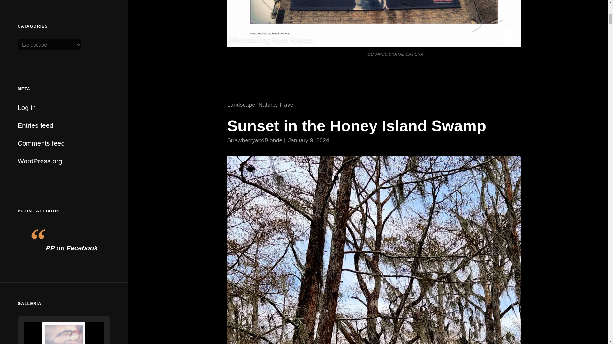 Image resolution: width=613 pixels, height=344 pixels. What do you see at coordinates (308, 140) in the screenshot?
I see `January 9, 2024` at bounding box center [308, 140].